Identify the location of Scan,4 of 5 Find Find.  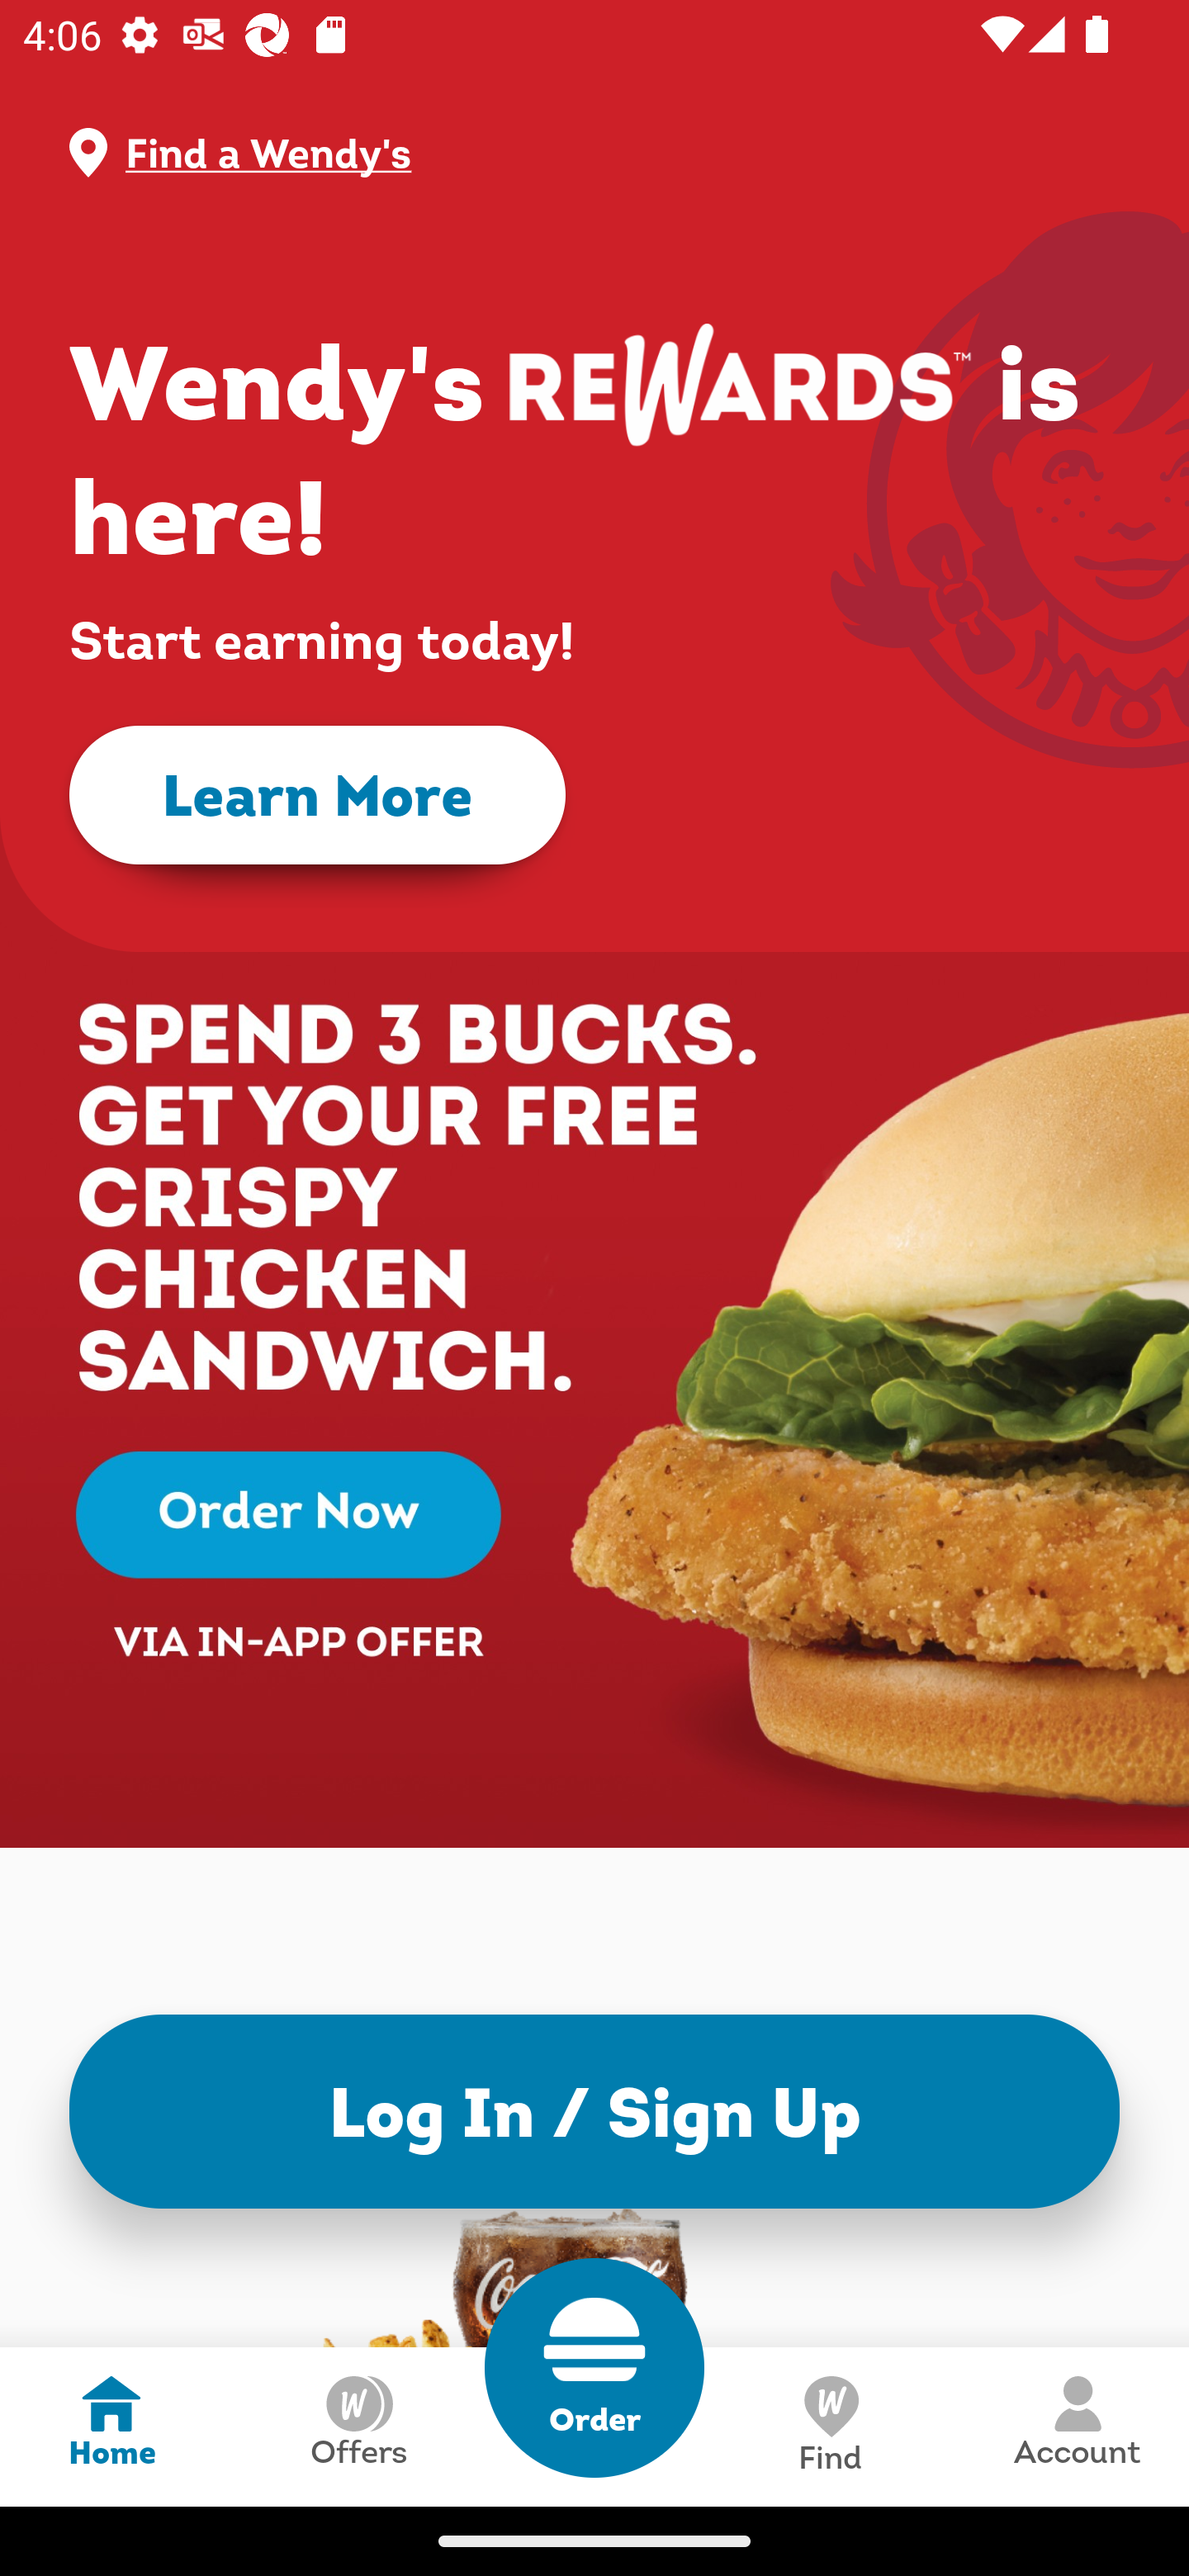
(829, 2426).